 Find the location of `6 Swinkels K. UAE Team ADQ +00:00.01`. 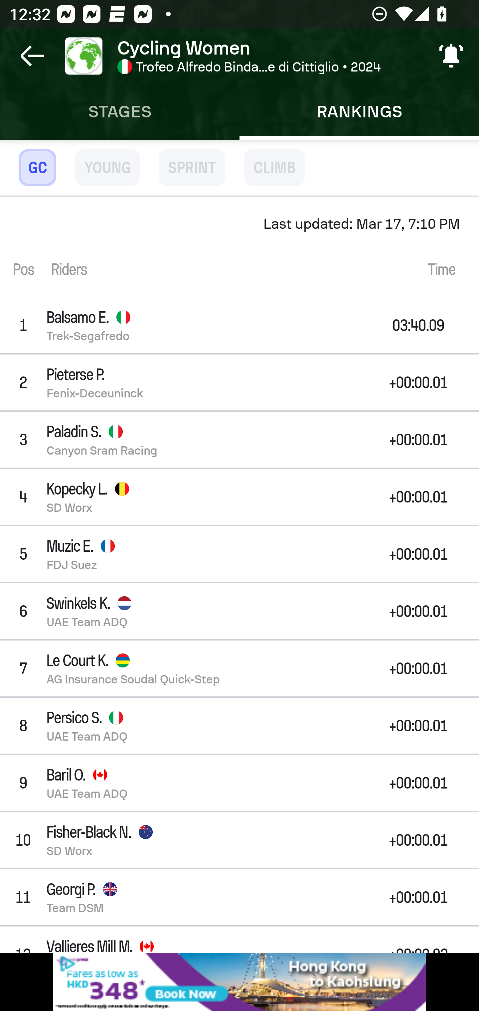

6 Swinkels K. UAE Team ADQ +00:00.01 is located at coordinates (239, 611).